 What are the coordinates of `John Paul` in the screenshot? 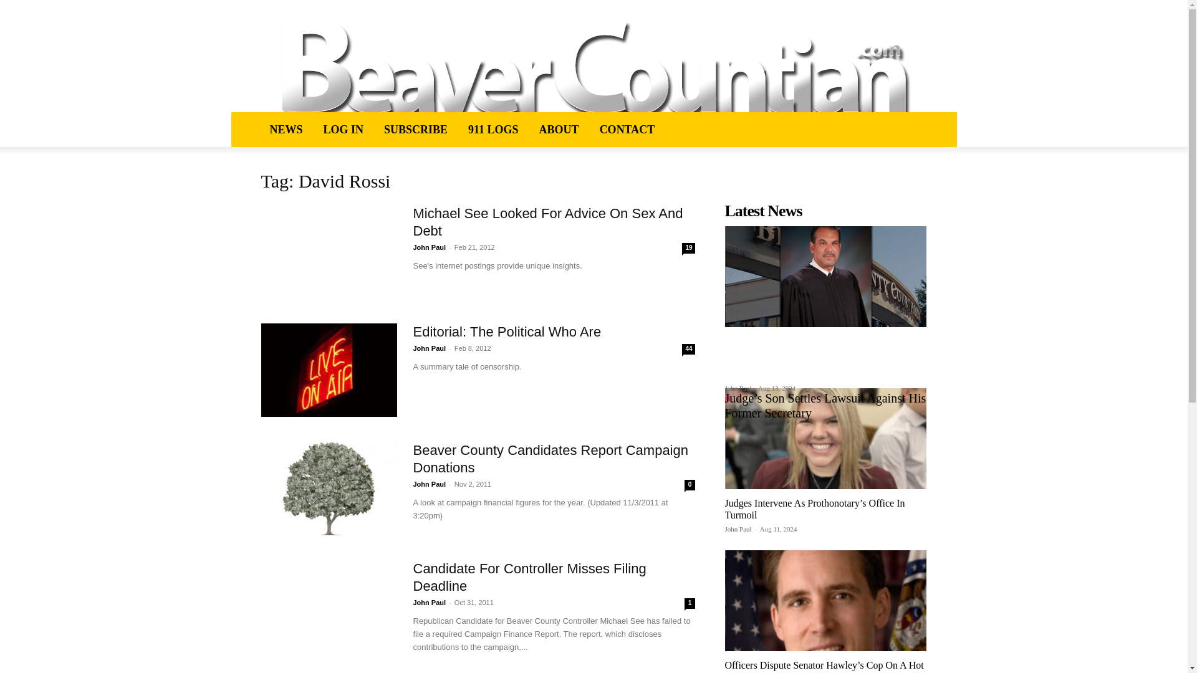 It's located at (429, 484).